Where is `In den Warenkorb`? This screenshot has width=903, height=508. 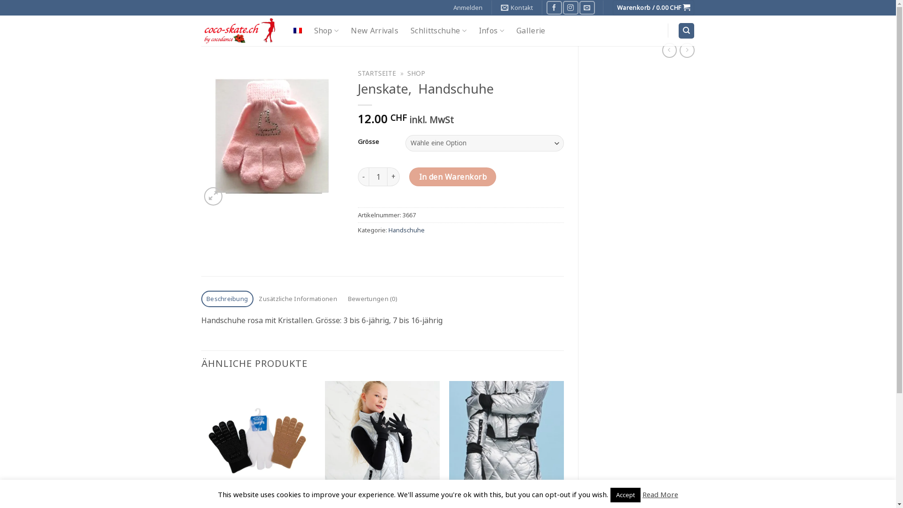 In den Warenkorb is located at coordinates (452, 177).